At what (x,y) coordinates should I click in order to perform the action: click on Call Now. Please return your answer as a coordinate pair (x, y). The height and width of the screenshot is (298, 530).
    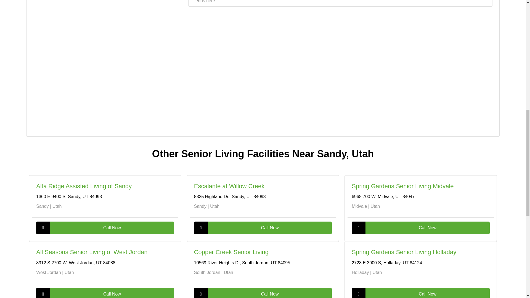
    Looking at the image, I should click on (420, 228).